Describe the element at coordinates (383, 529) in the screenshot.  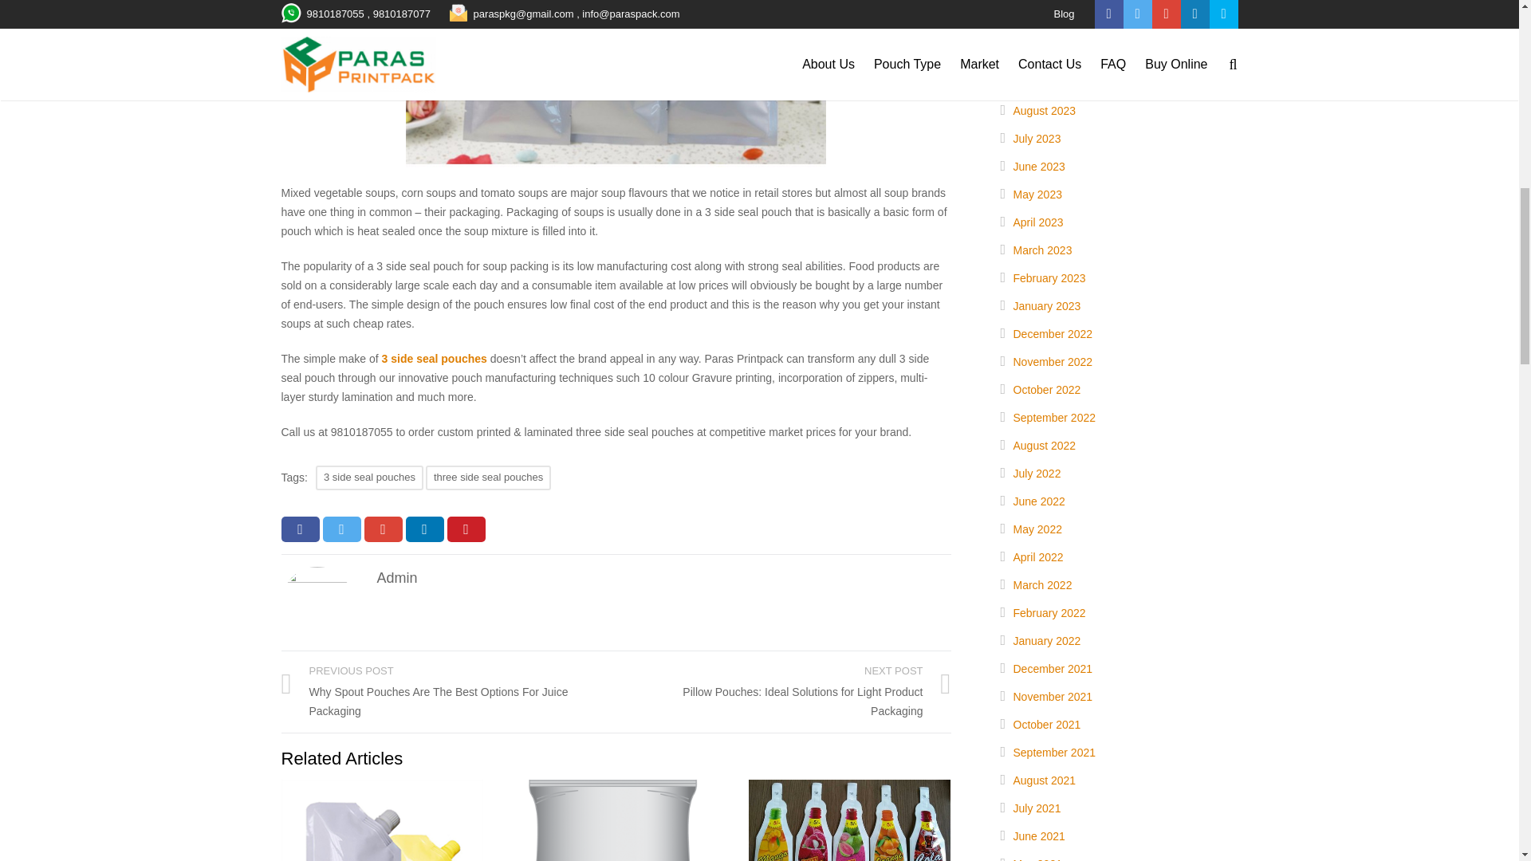
I see `Share this` at that location.